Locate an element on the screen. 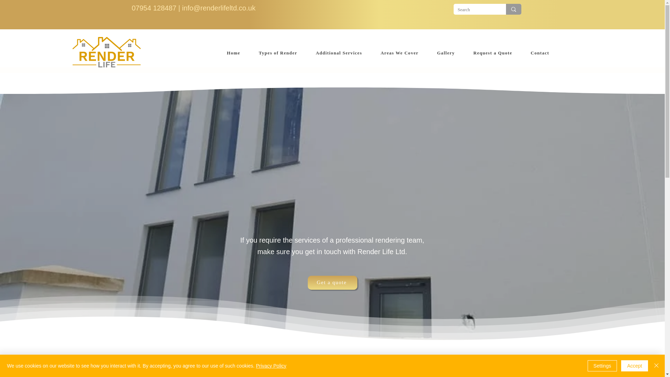 The width and height of the screenshot is (670, 377). Home is located at coordinates (234, 53).